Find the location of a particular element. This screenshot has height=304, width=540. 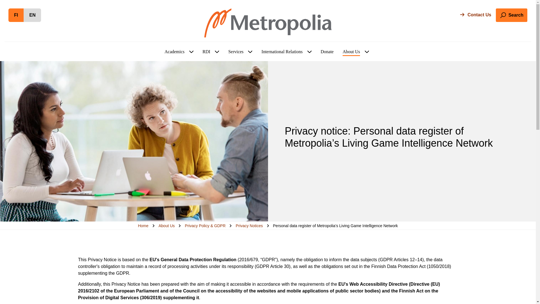

Show submenu for Academics is located at coordinates (16, 15).